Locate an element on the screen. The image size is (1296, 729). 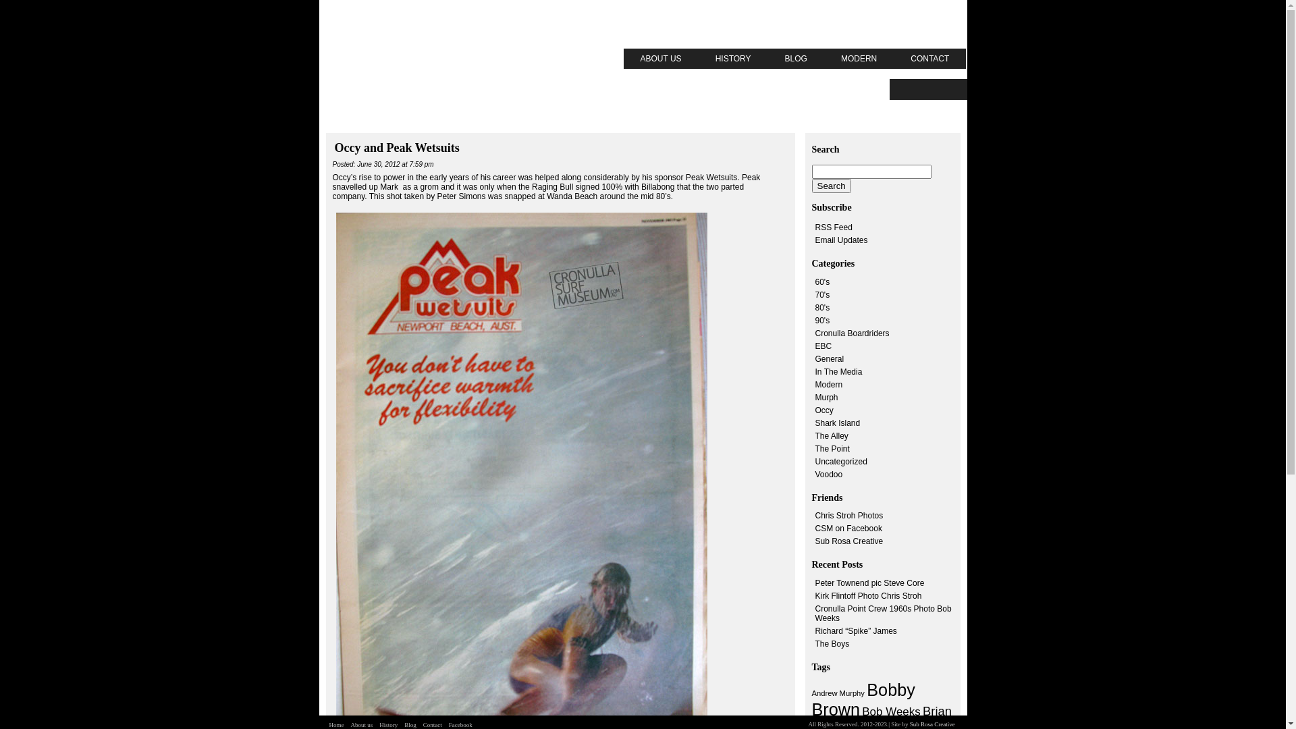
Bob Weeks is located at coordinates (891, 711).